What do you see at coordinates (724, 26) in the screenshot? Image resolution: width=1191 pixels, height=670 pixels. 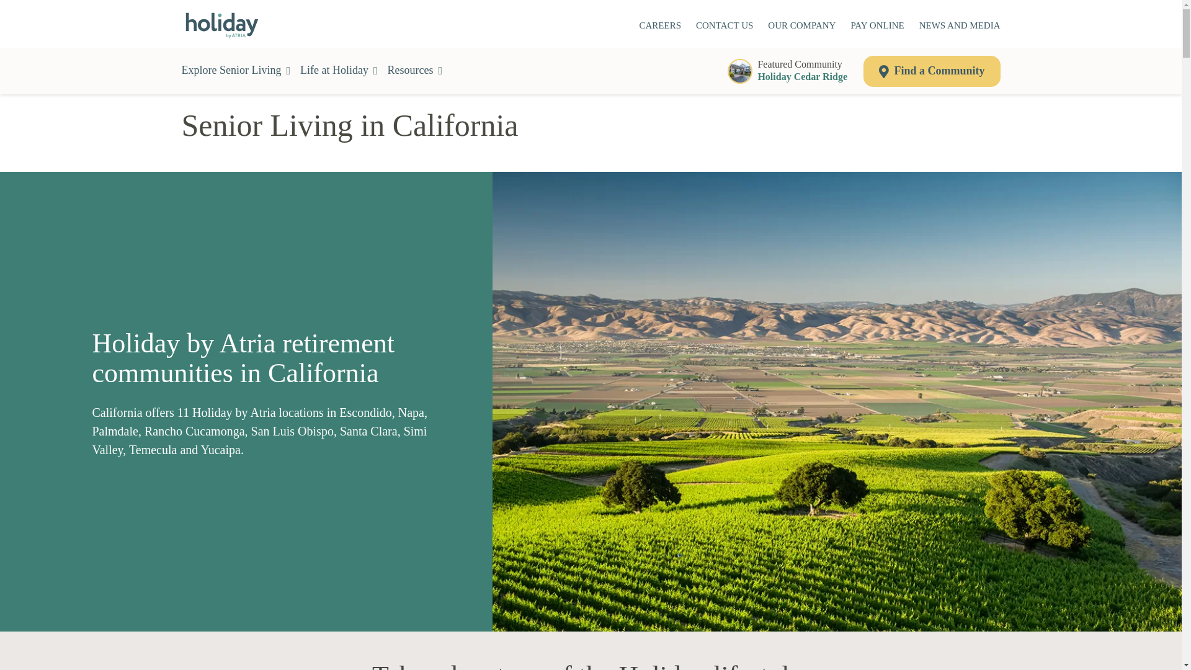 I see `CONTACT US` at bounding box center [724, 26].